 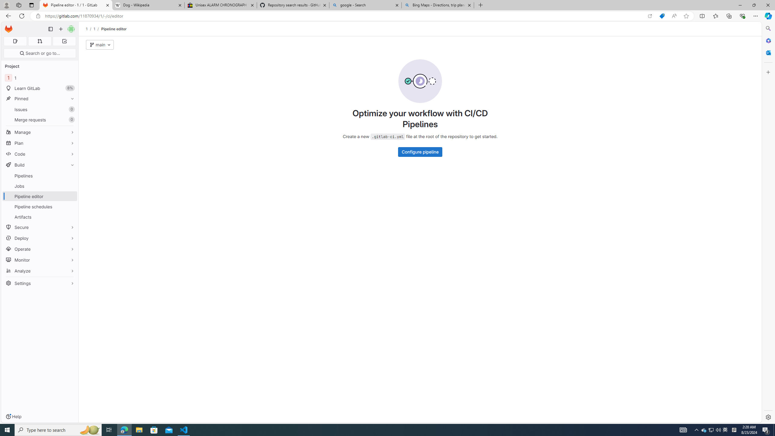 I want to click on Pin Pipelines, so click(x=71, y=176).